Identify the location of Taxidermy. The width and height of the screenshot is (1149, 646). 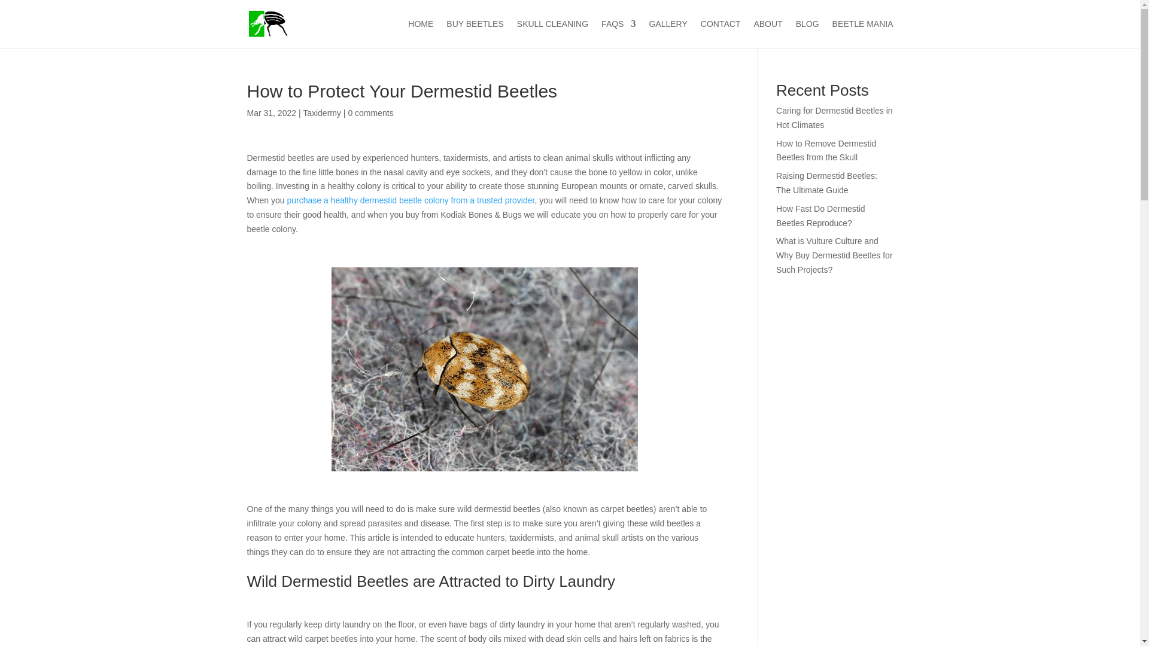
(322, 112).